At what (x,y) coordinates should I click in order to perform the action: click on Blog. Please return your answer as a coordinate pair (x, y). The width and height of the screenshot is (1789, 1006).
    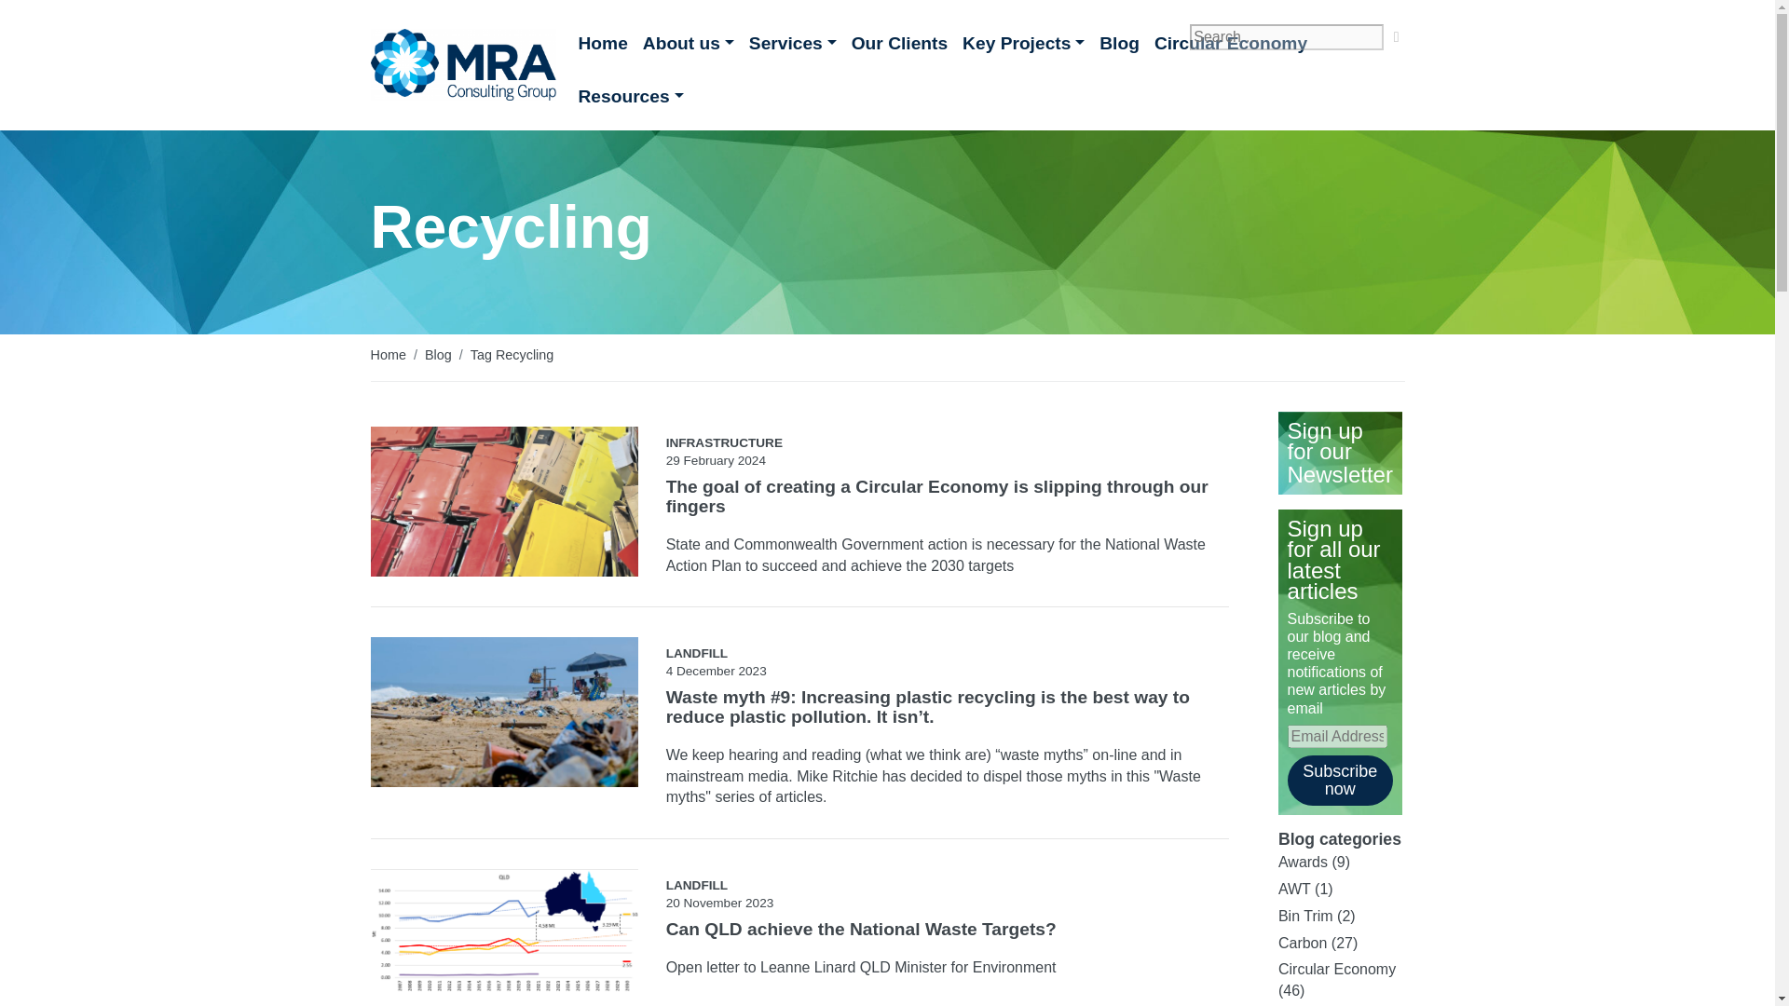
    Looking at the image, I should click on (438, 354).